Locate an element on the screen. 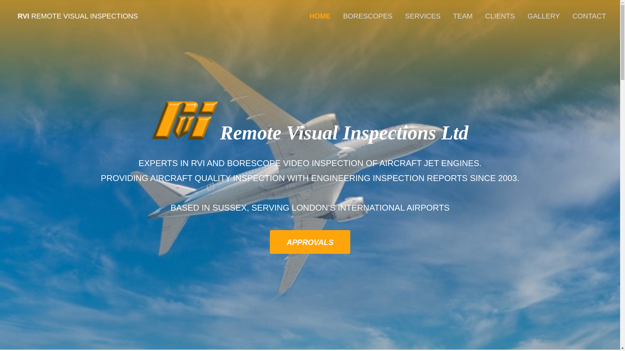  TEAM is located at coordinates (463, 16).